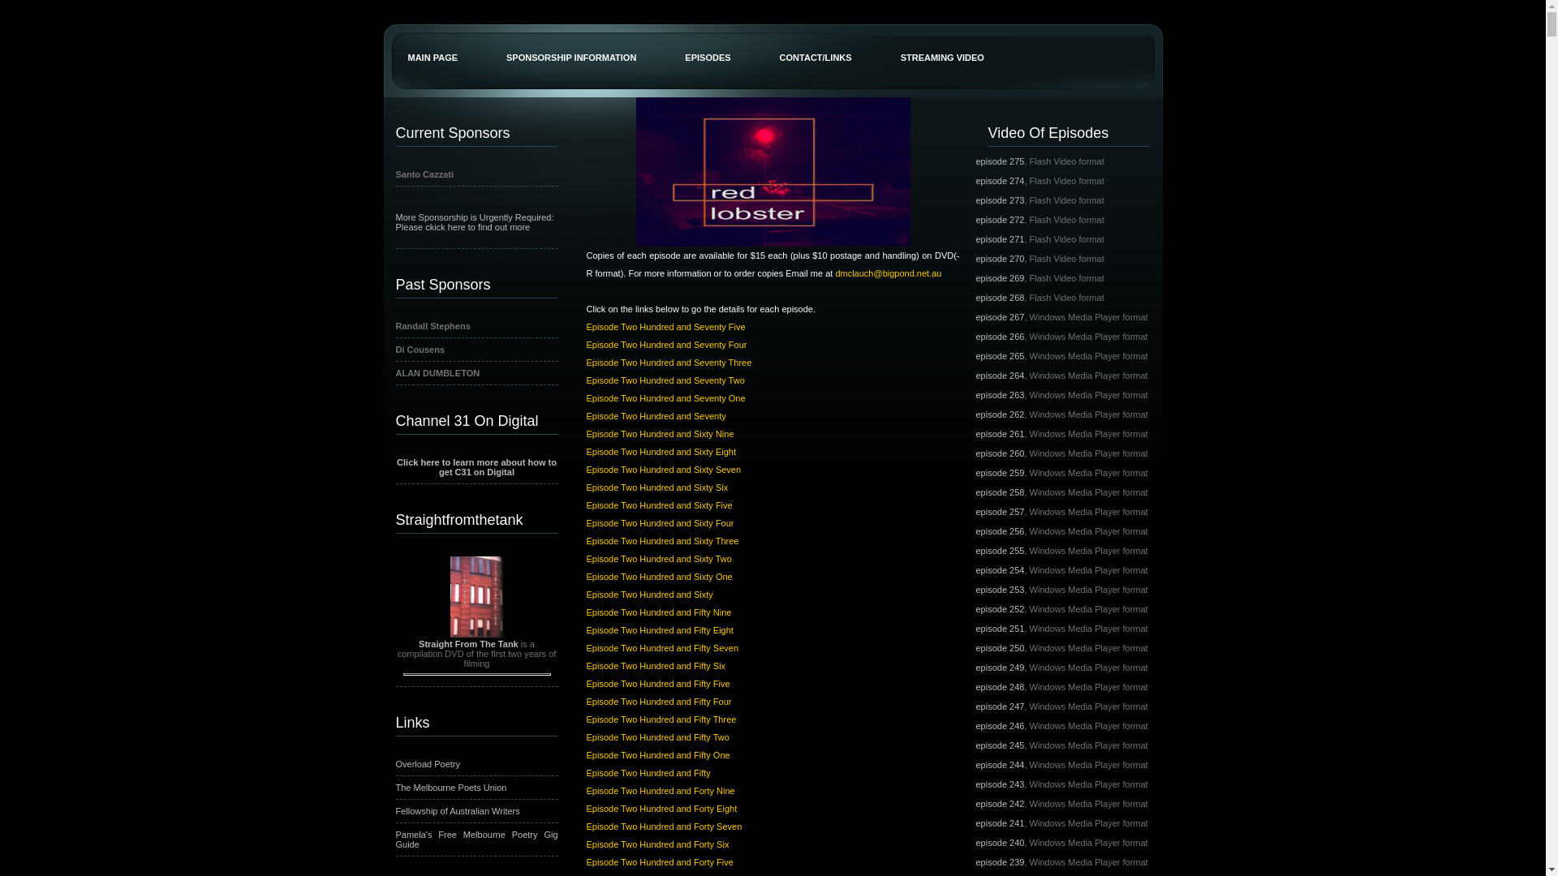  What do you see at coordinates (659, 612) in the screenshot?
I see `Episode Two Hundred and Fifty Nine` at bounding box center [659, 612].